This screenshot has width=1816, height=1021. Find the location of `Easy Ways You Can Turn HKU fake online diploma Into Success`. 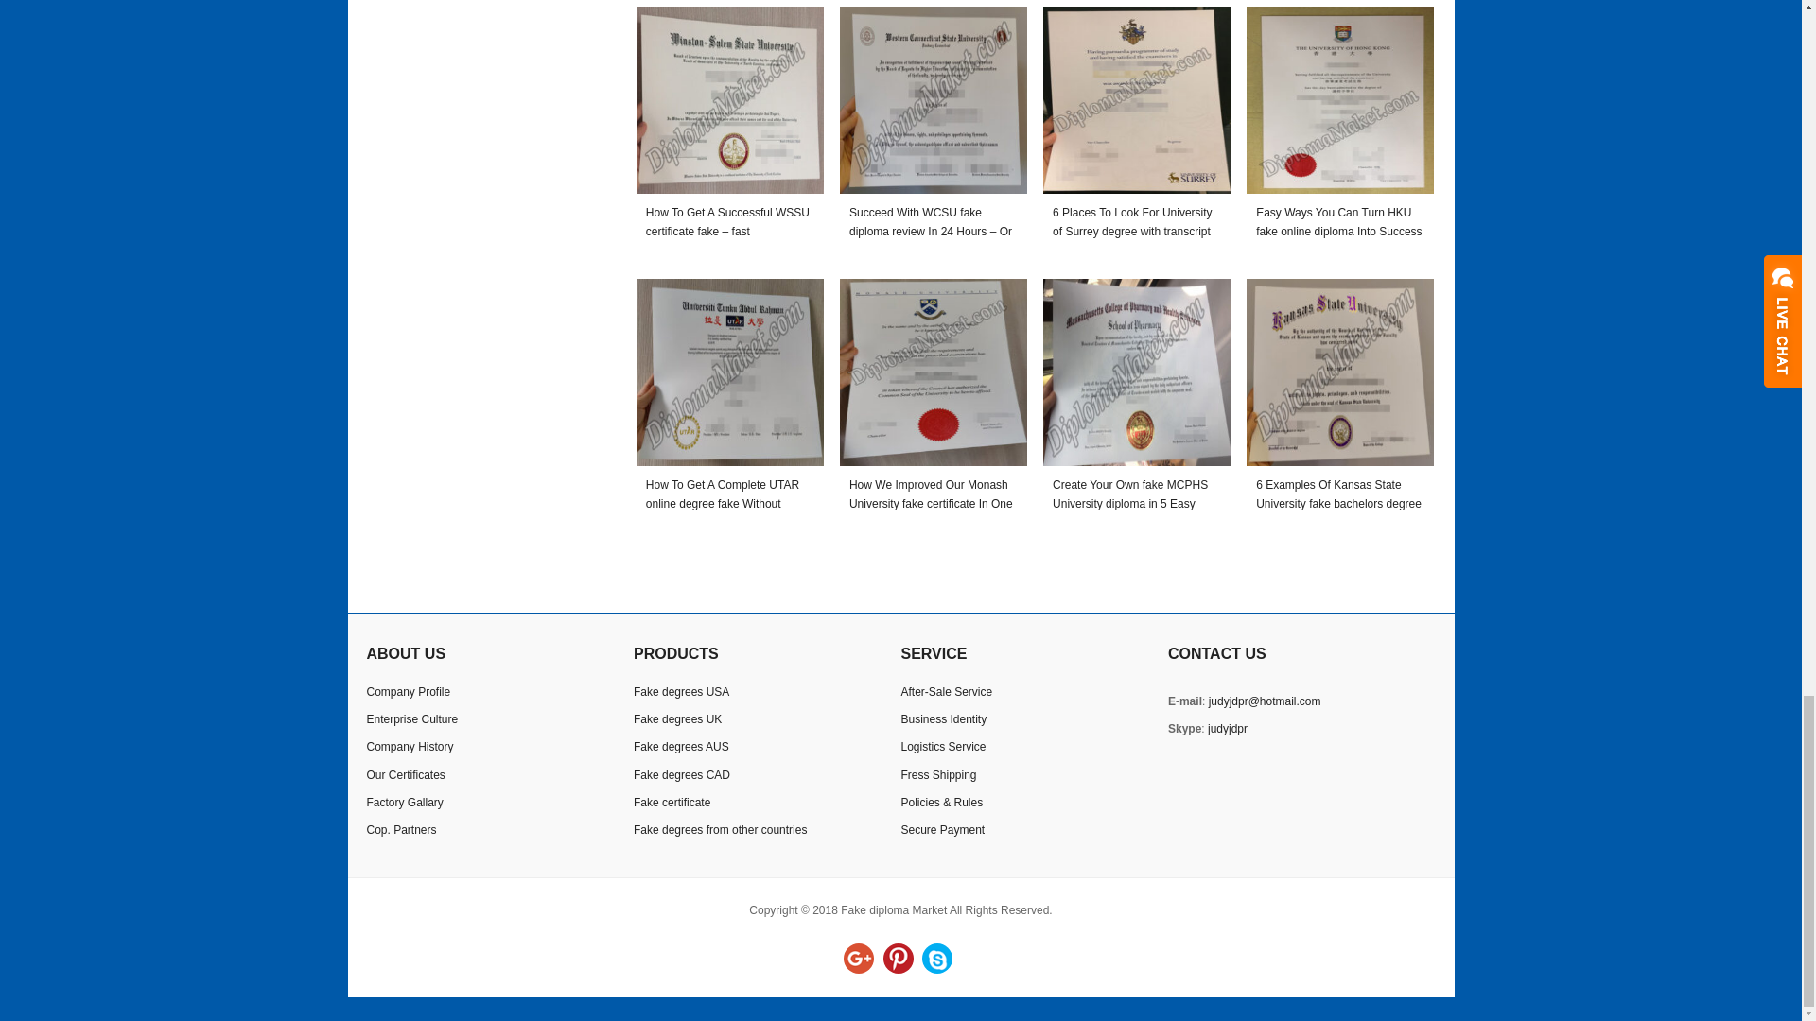

Easy Ways You Can Turn HKU fake online diploma Into Success is located at coordinates (1339, 100).